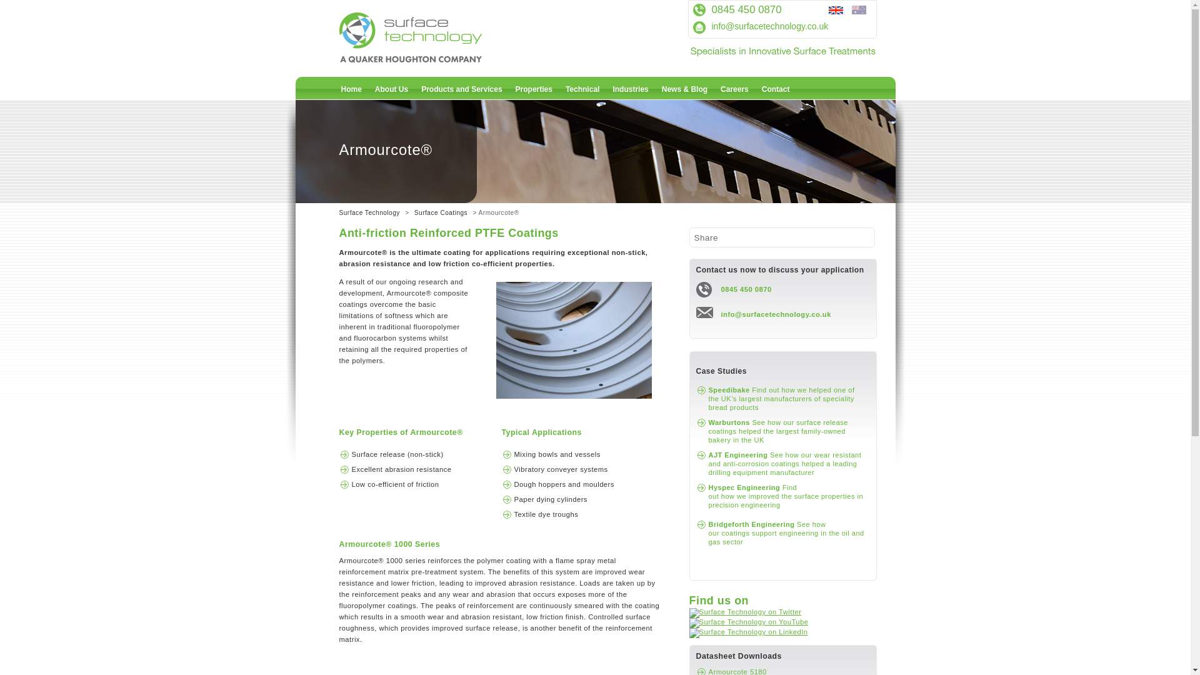 This screenshot has width=1200, height=675. I want to click on Hyspec Engineering, so click(786, 496).